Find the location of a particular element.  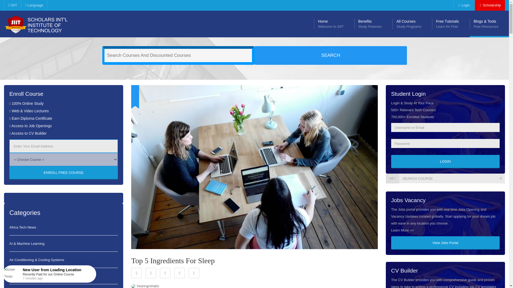

 LOGIN  is located at coordinates (34, 5).